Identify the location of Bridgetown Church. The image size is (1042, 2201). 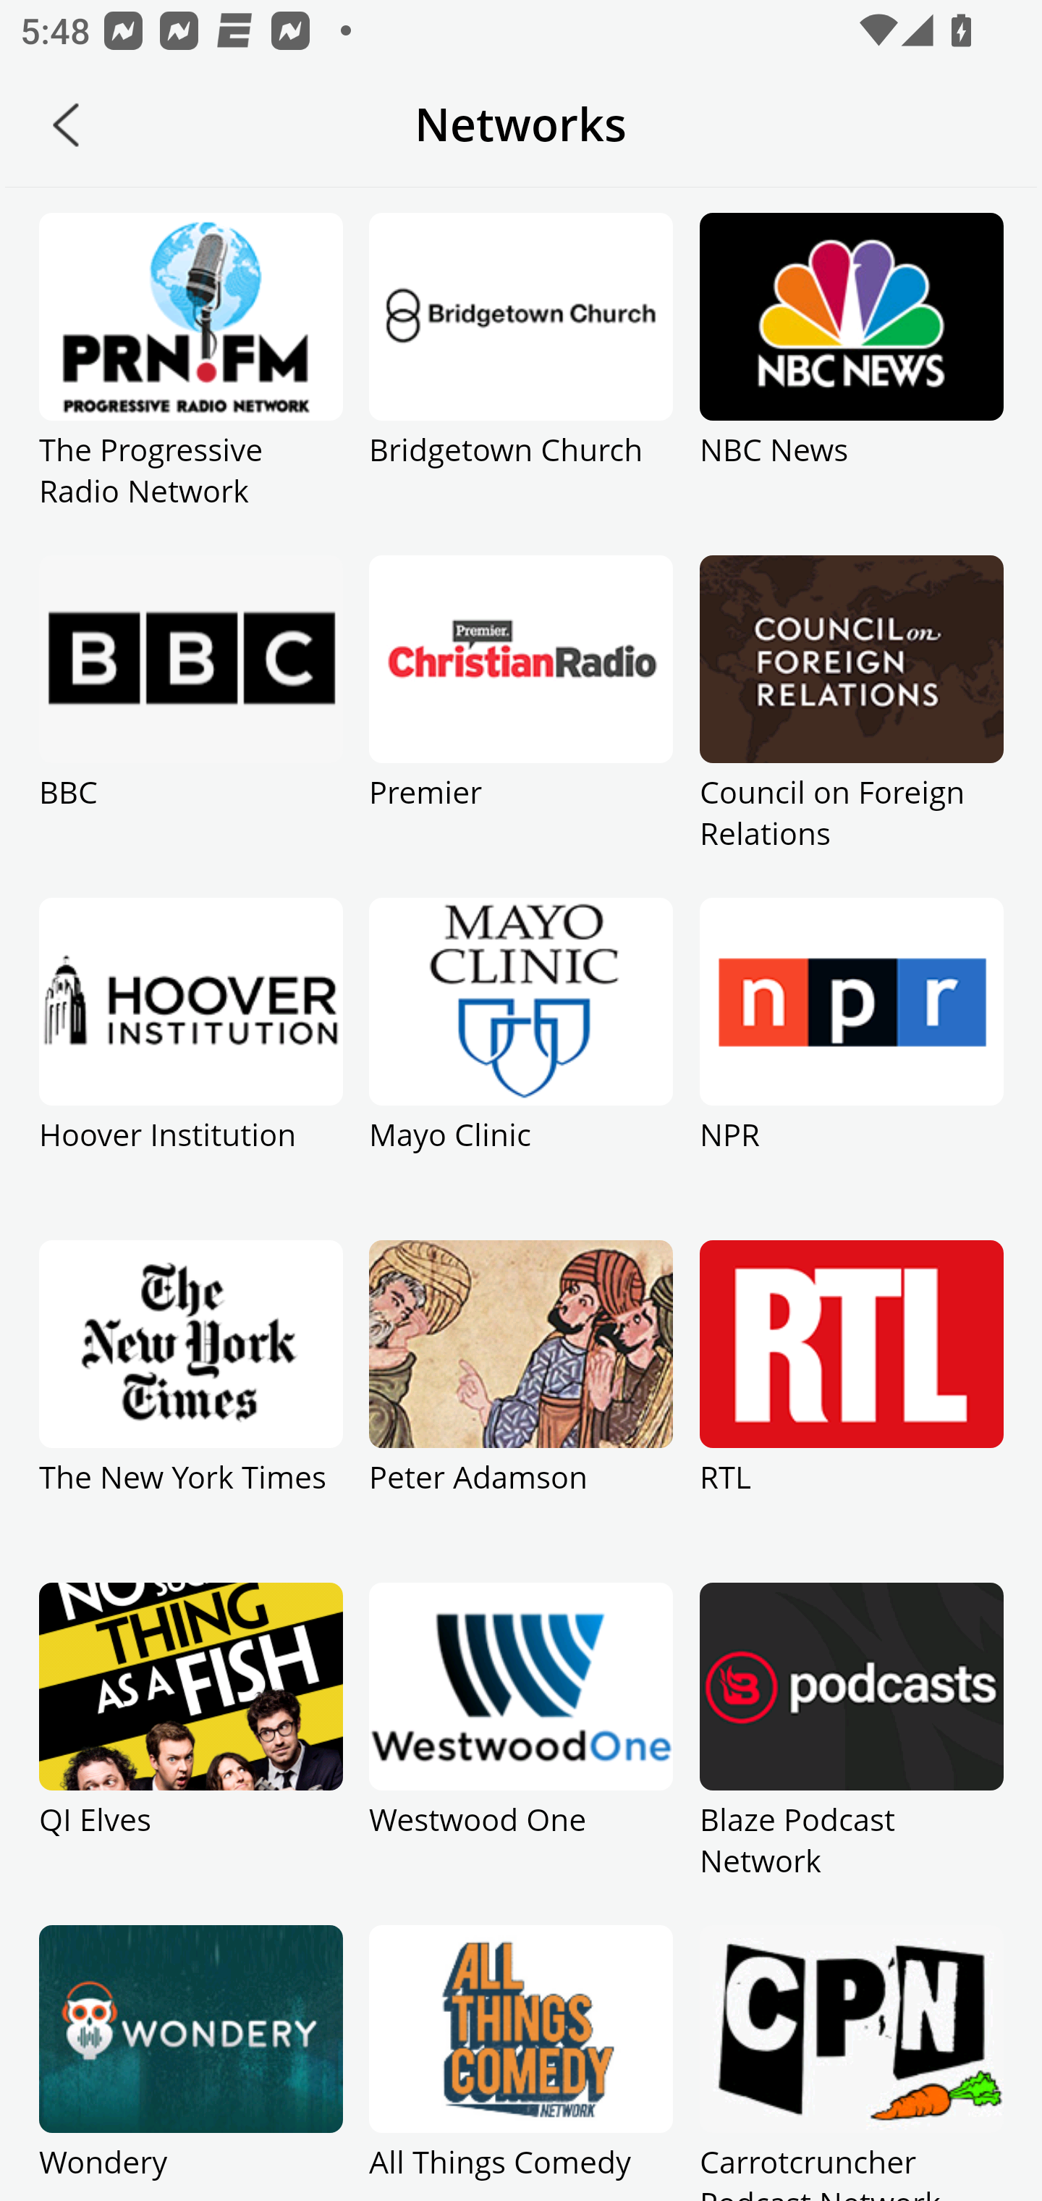
(521, 384).